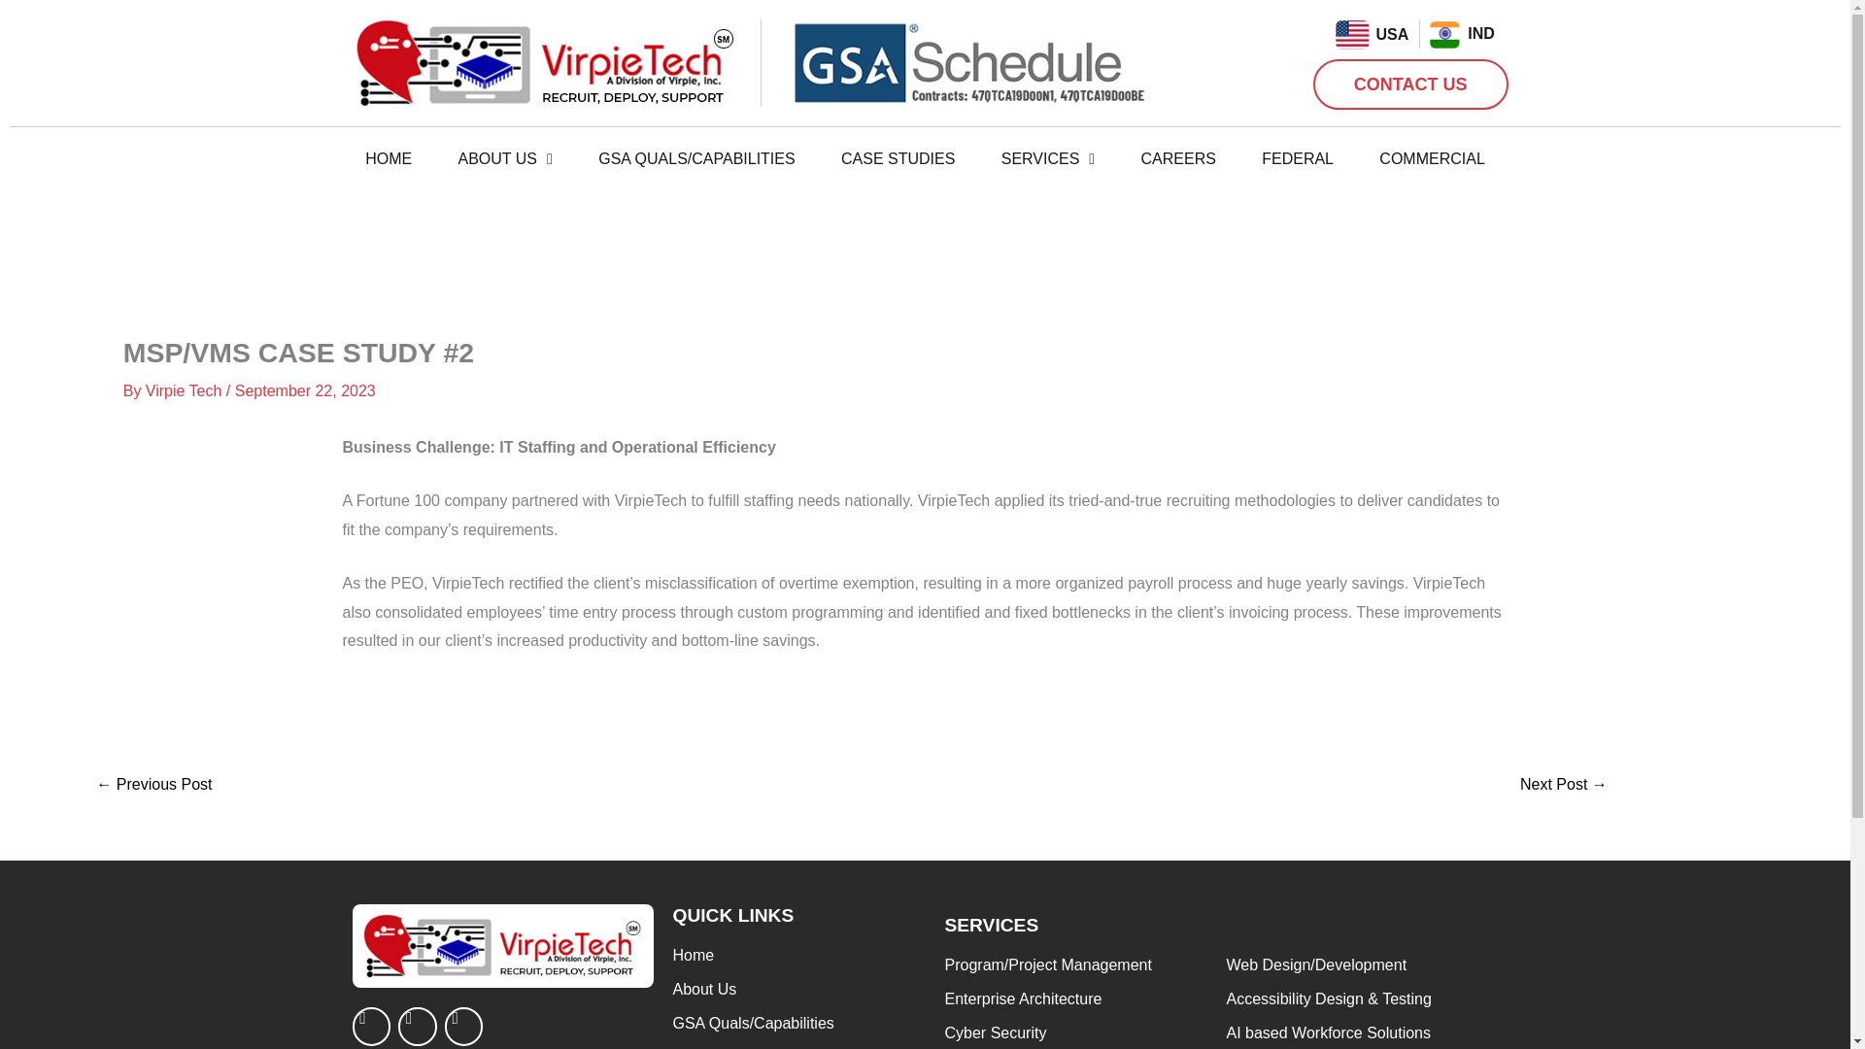  I want to click on CASE STUDIES, so click(898, 159).